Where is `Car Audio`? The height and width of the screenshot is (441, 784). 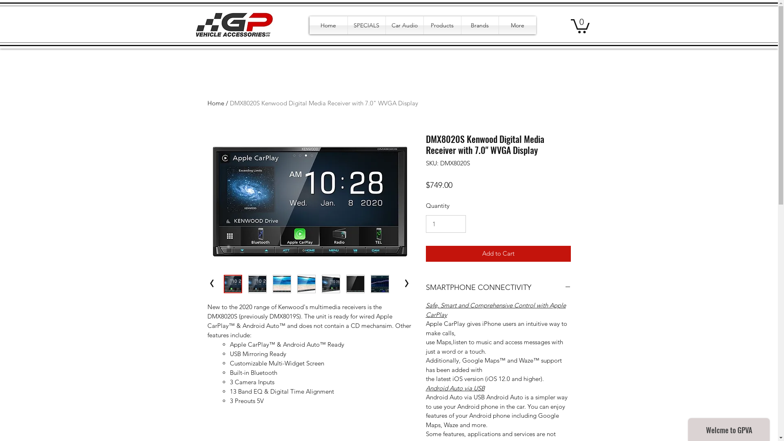
Car Audio is located at coordinates (404, 25).